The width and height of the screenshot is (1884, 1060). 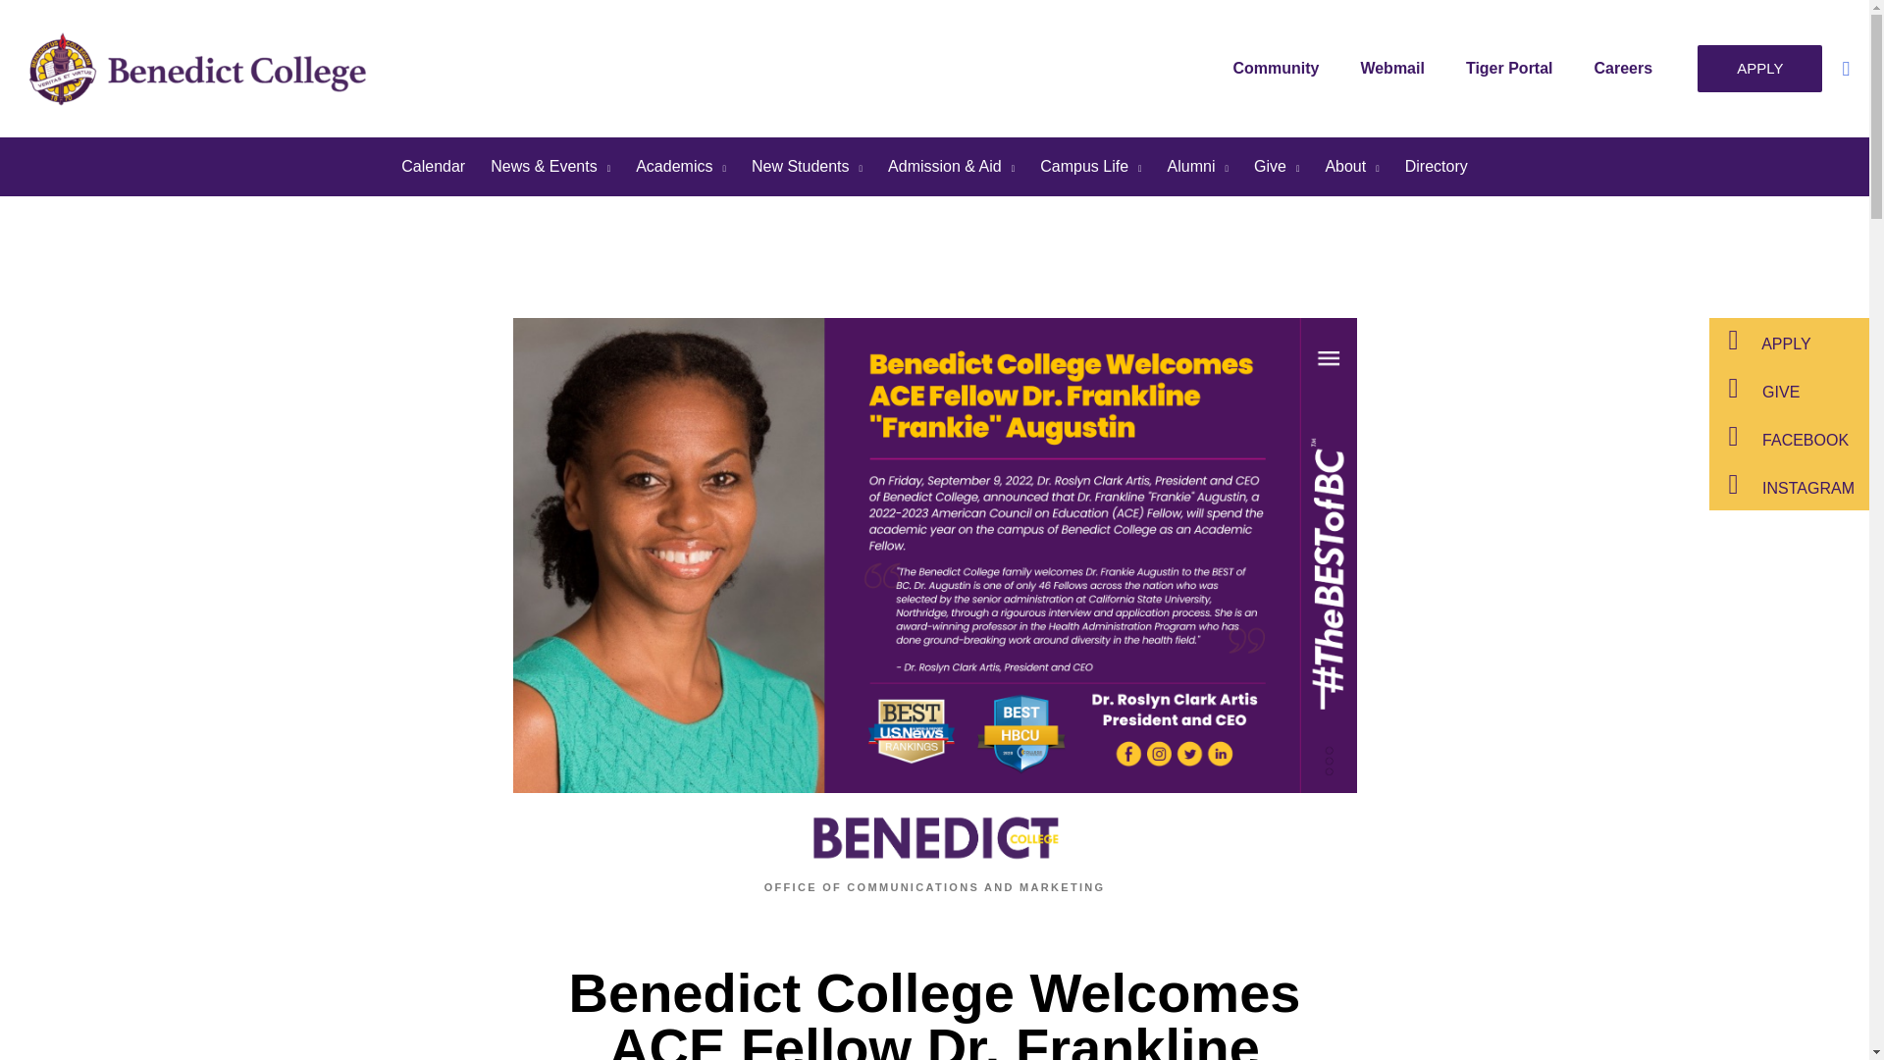 I want to click on APPLY, so click(x=1758, y=69).